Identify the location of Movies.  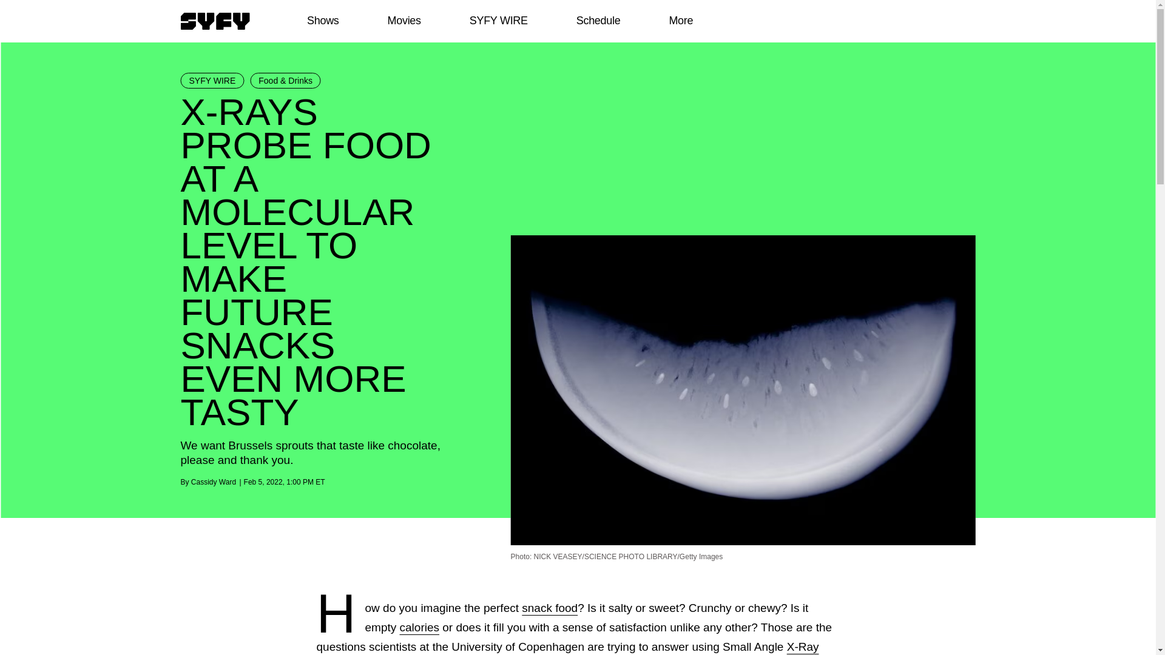
(404, 21).